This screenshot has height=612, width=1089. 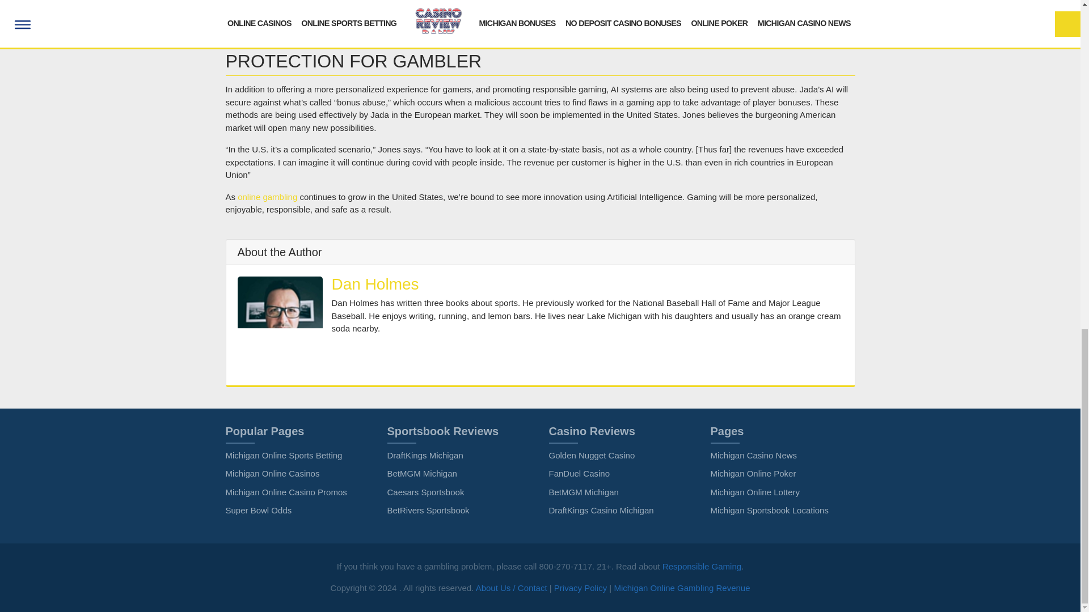 I want to click on Michigan Online Casino Promos, so click(x=286, y=492).